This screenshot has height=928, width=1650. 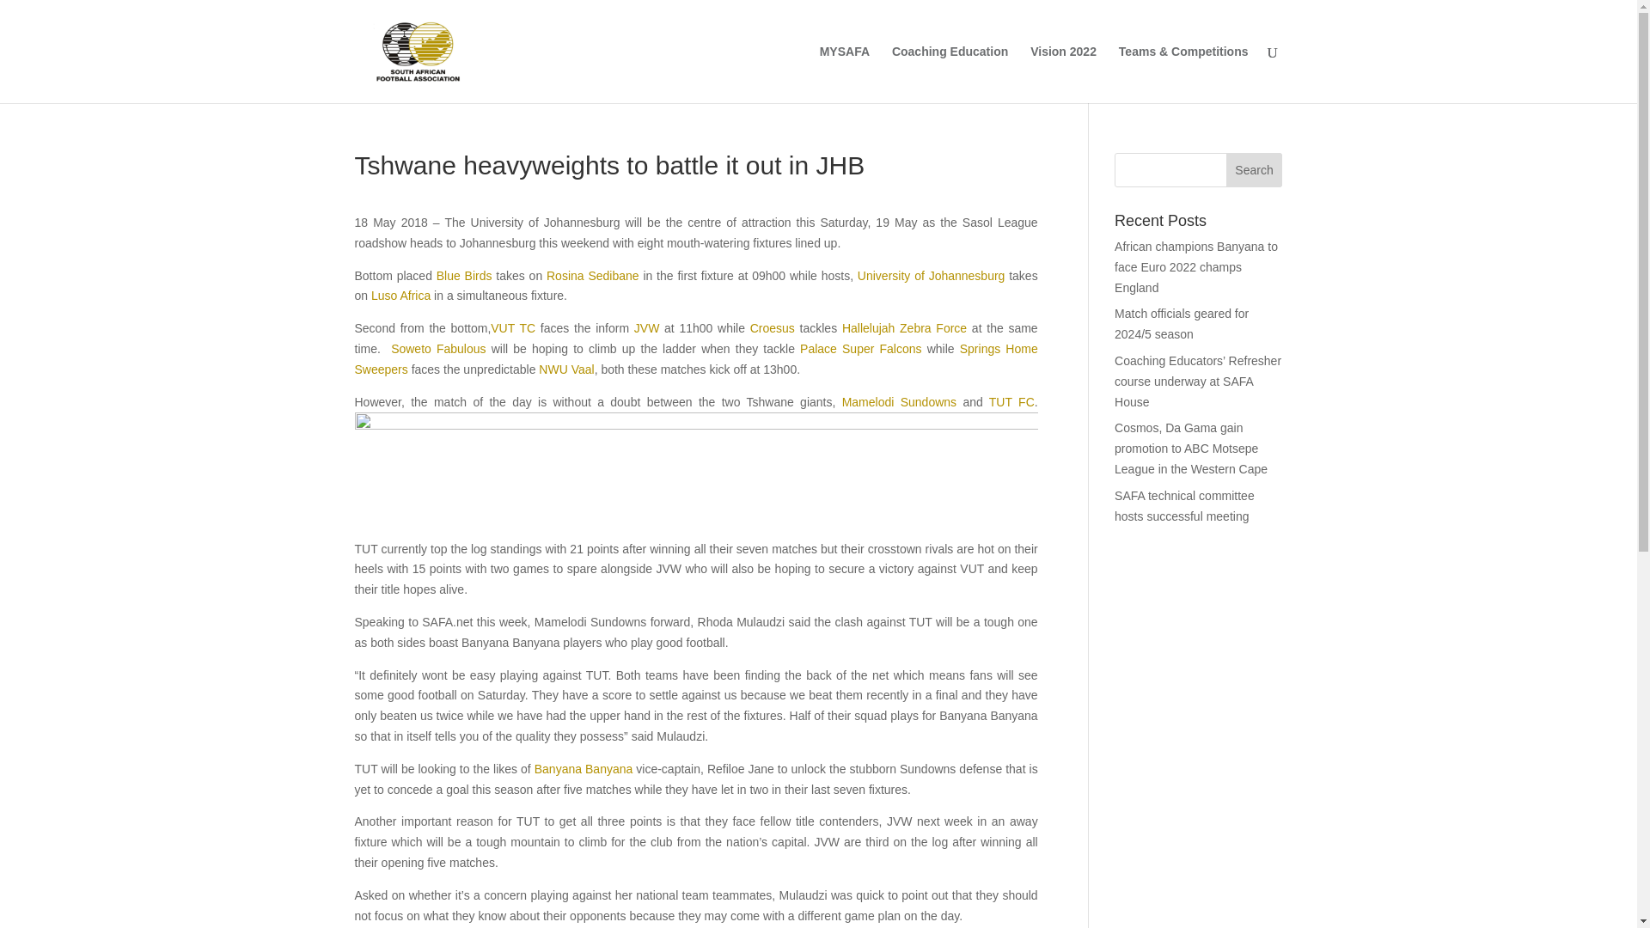 I want to click on Croesus, so click(x=773, y=327).